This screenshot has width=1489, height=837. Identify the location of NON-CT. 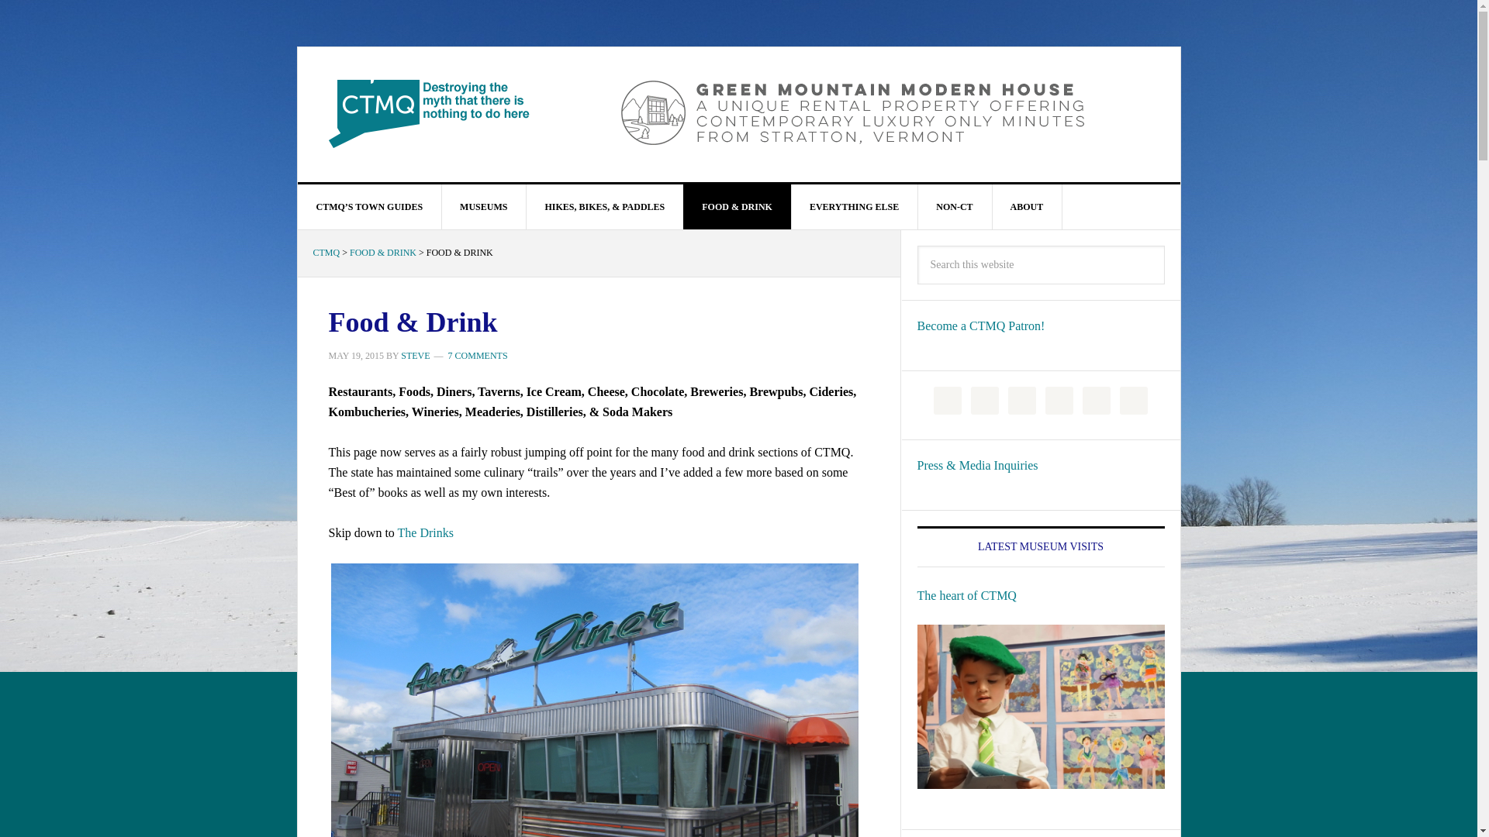
(954, 206).